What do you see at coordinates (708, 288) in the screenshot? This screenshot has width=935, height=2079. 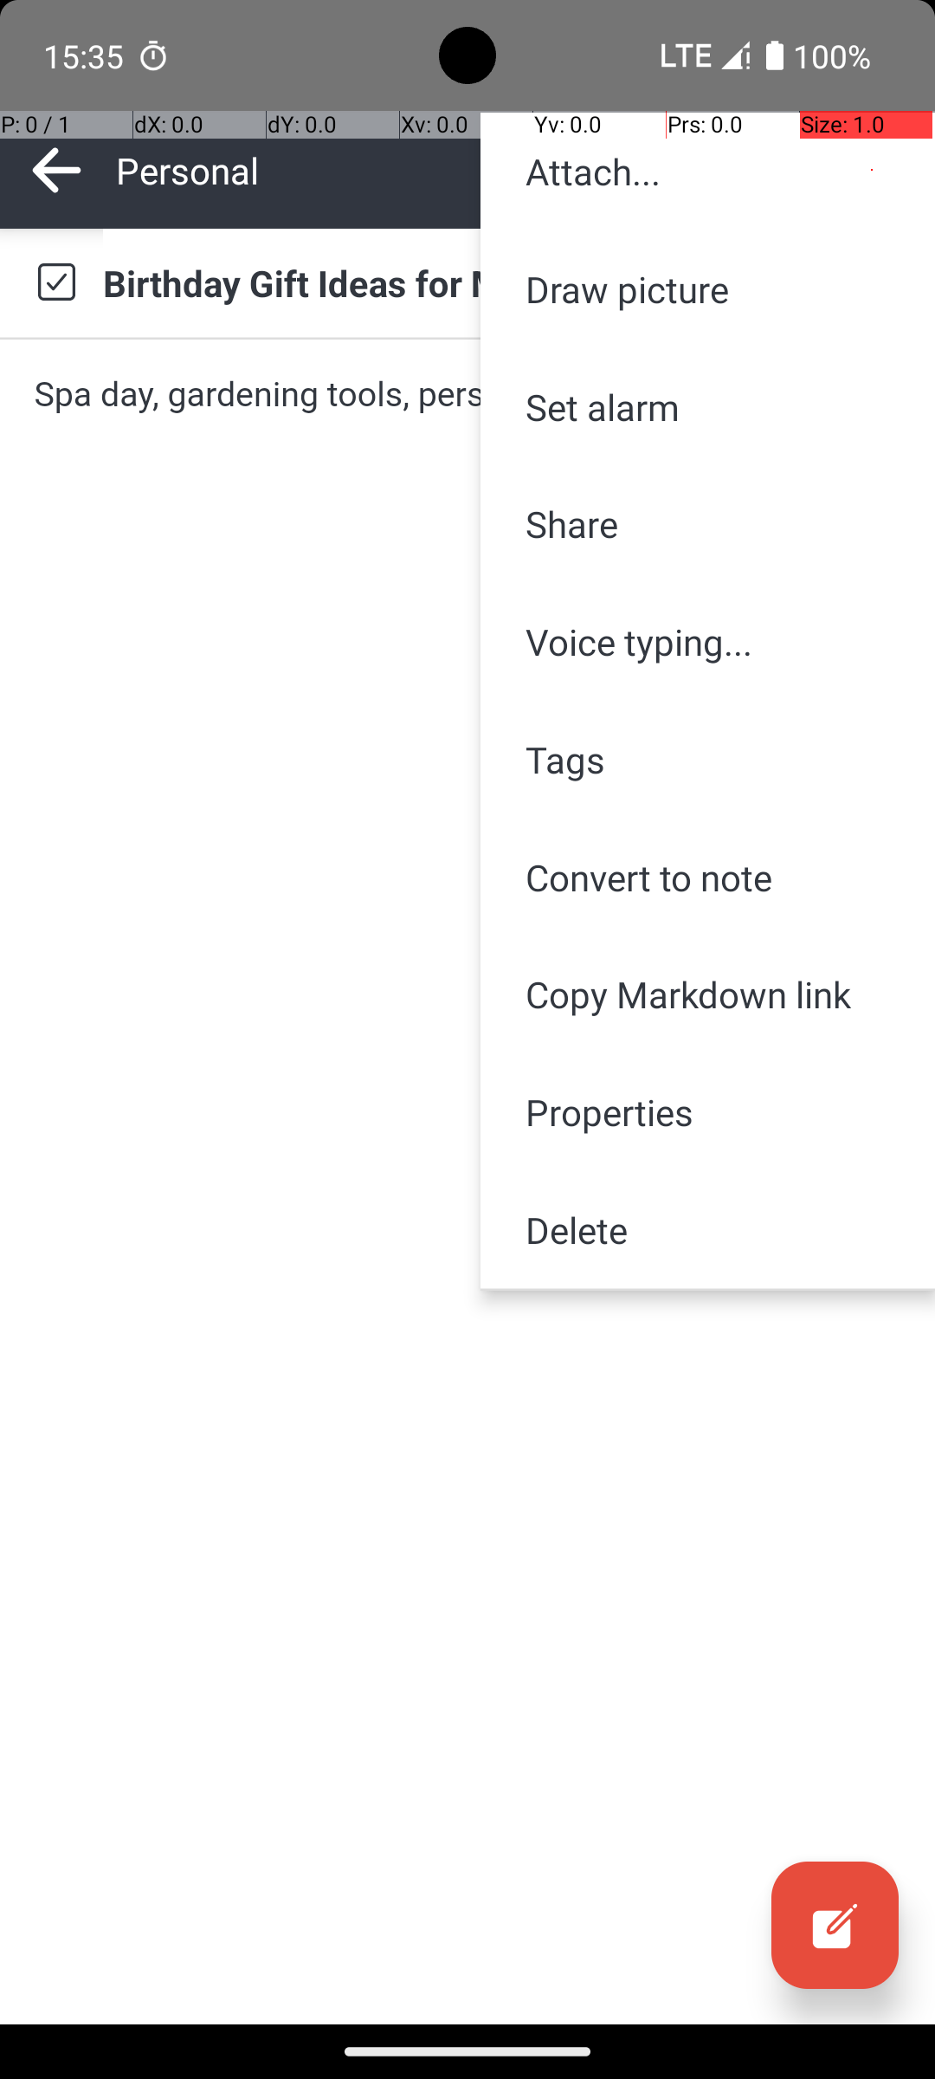 I see `Draw picture` at bounding box center [708, 288].